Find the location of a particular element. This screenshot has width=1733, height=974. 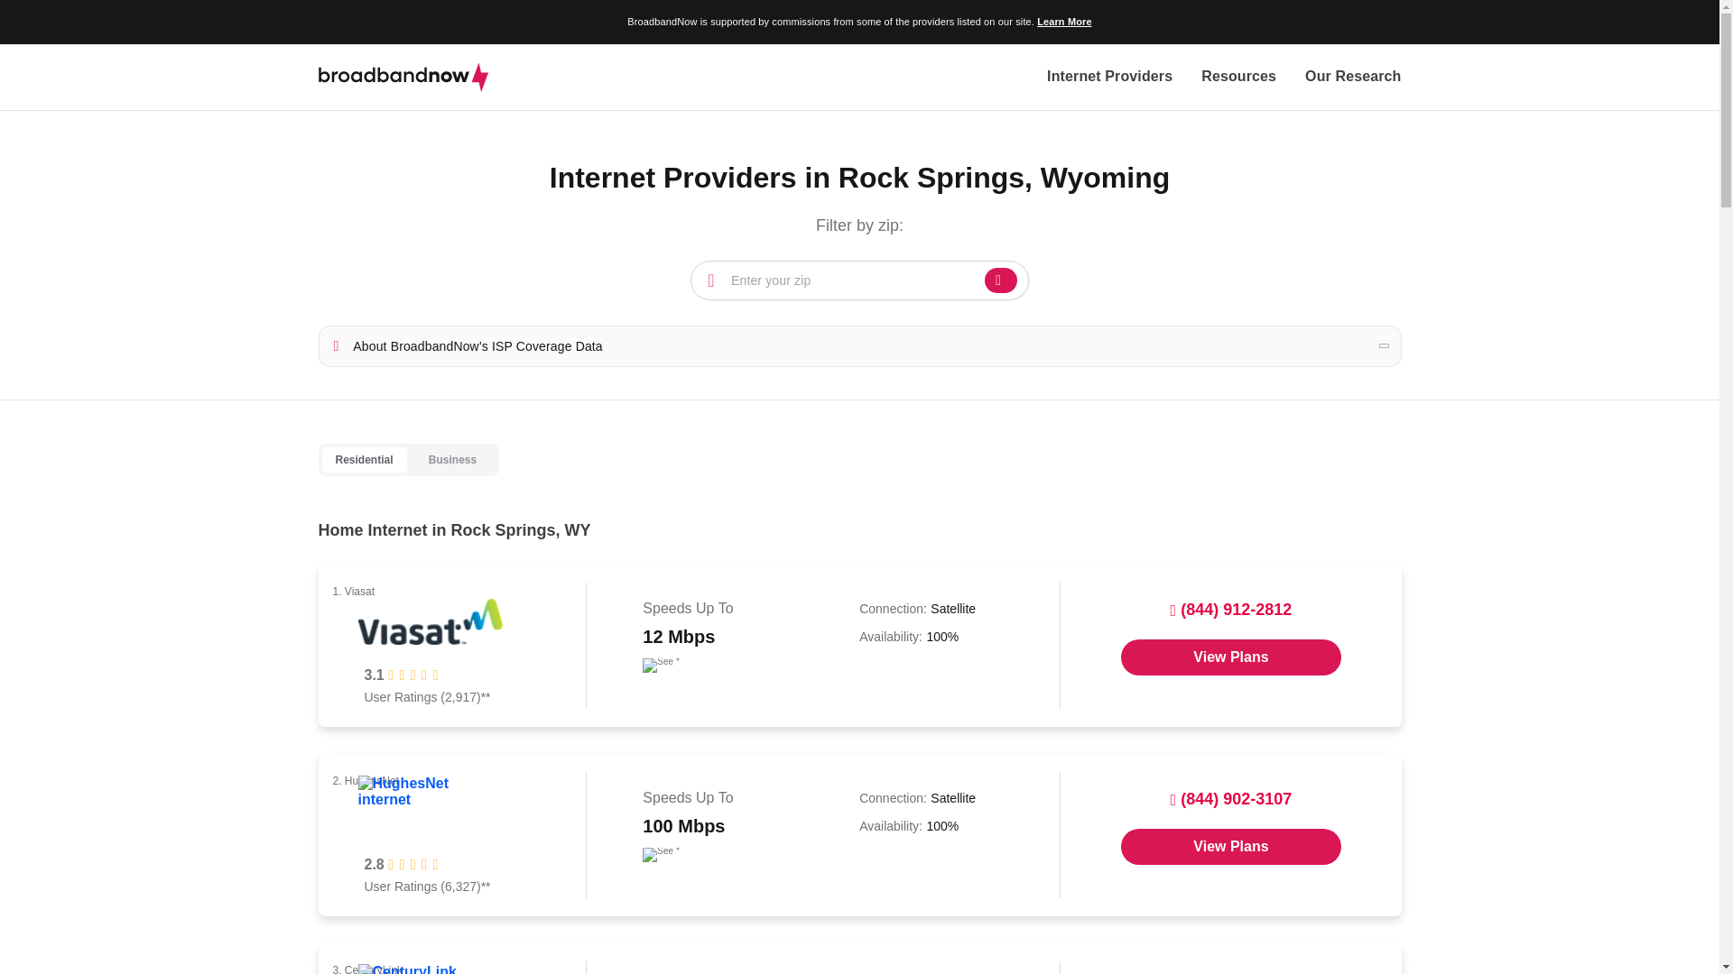

Residential is located at coordinates (363, 460).